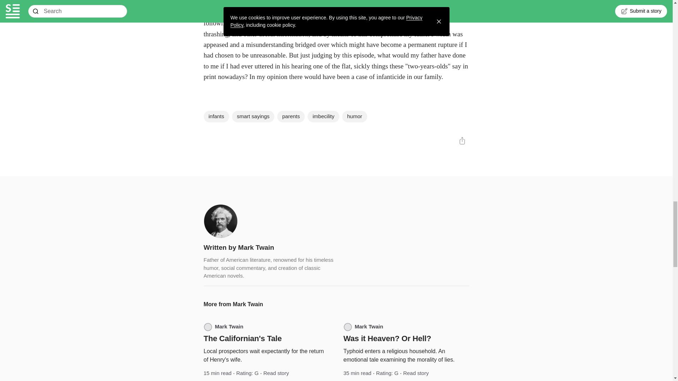 Image resolution: width=678 pixels, height=381 pixels. Describe the element at coordinates (253, 116) in the screenshot. I see `smart sayings` at that location.